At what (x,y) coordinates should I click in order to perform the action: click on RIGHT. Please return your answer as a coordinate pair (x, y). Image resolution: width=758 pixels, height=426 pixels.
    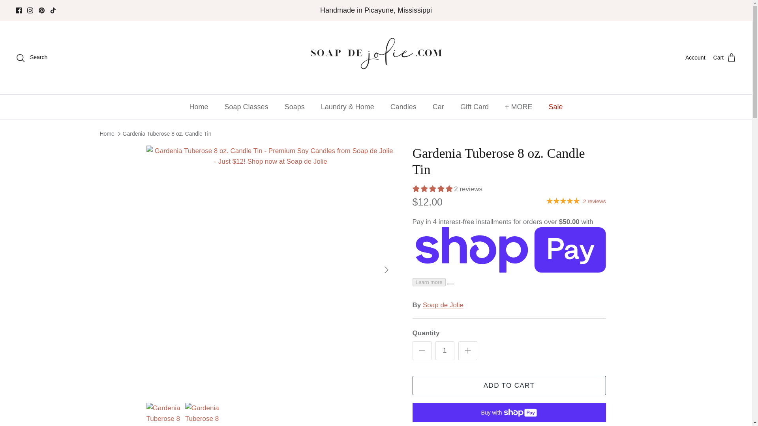
    Looking at the image, I should click on (386, 270).